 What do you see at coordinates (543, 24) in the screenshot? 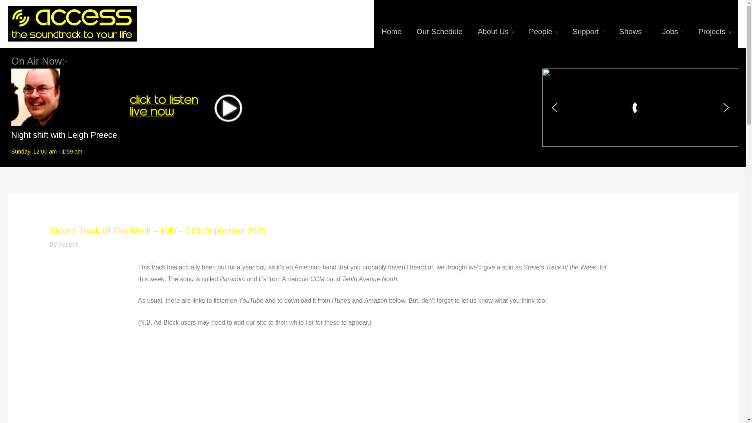
I see `People` at bounding box center [543, 24].